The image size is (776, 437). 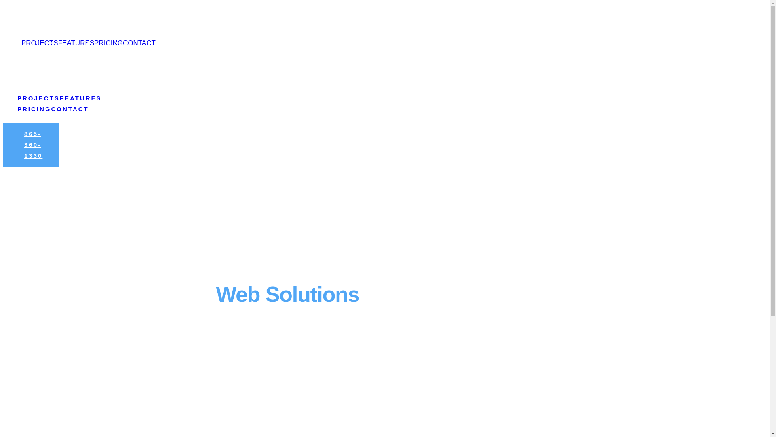 I want to click on PRICING, so click(x=38, y=87).